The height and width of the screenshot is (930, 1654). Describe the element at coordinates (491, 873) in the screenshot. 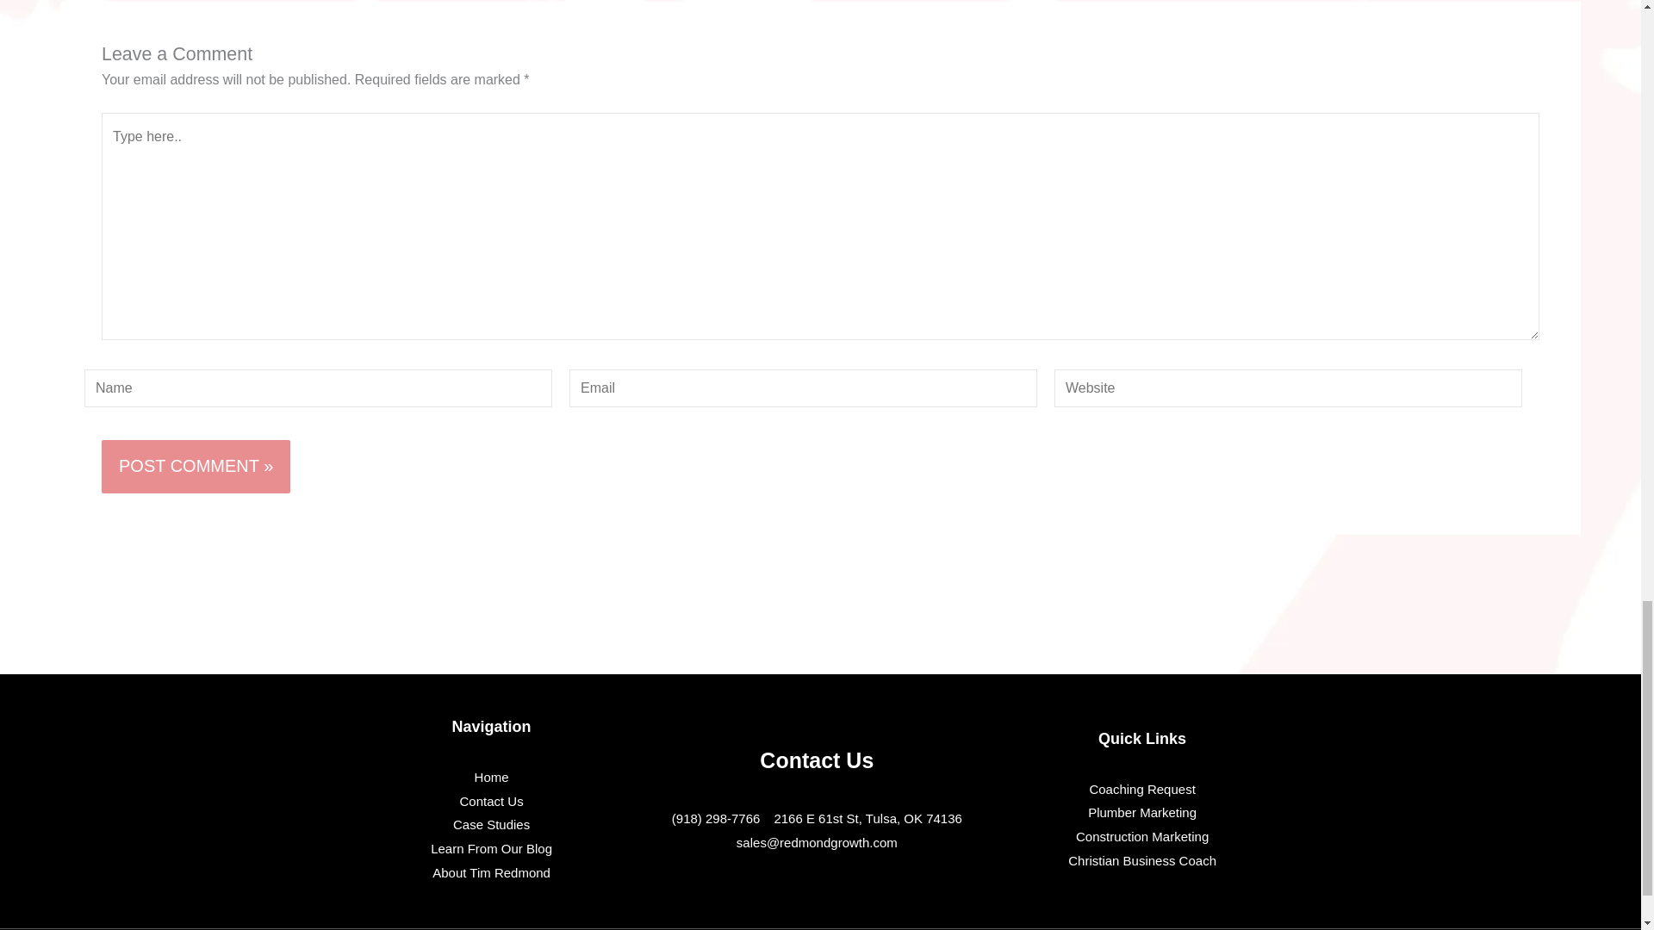

I see `About Tim Redmond` at that location.